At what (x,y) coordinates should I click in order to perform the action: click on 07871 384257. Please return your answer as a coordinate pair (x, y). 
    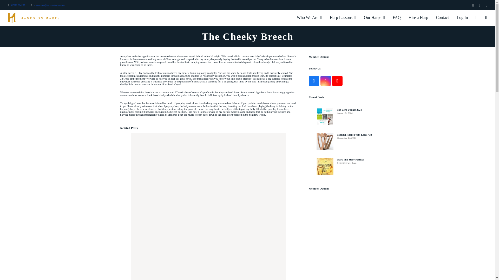
    Looking at the image, I should click on (18, 5).